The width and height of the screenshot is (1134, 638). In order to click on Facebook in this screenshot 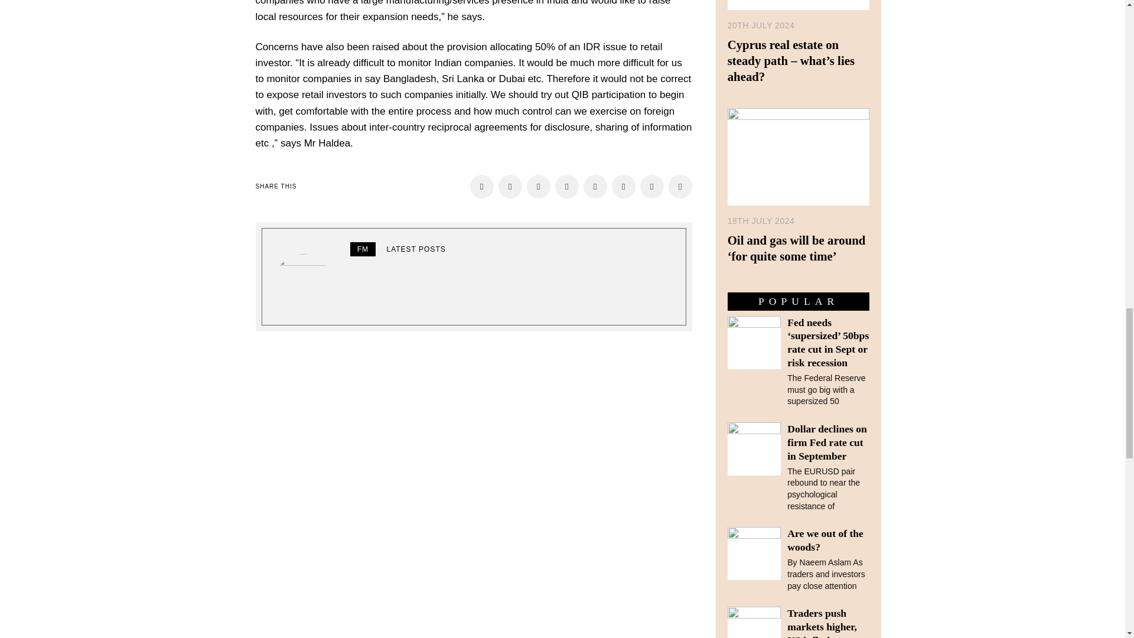, I will do `click(482, 186)`.